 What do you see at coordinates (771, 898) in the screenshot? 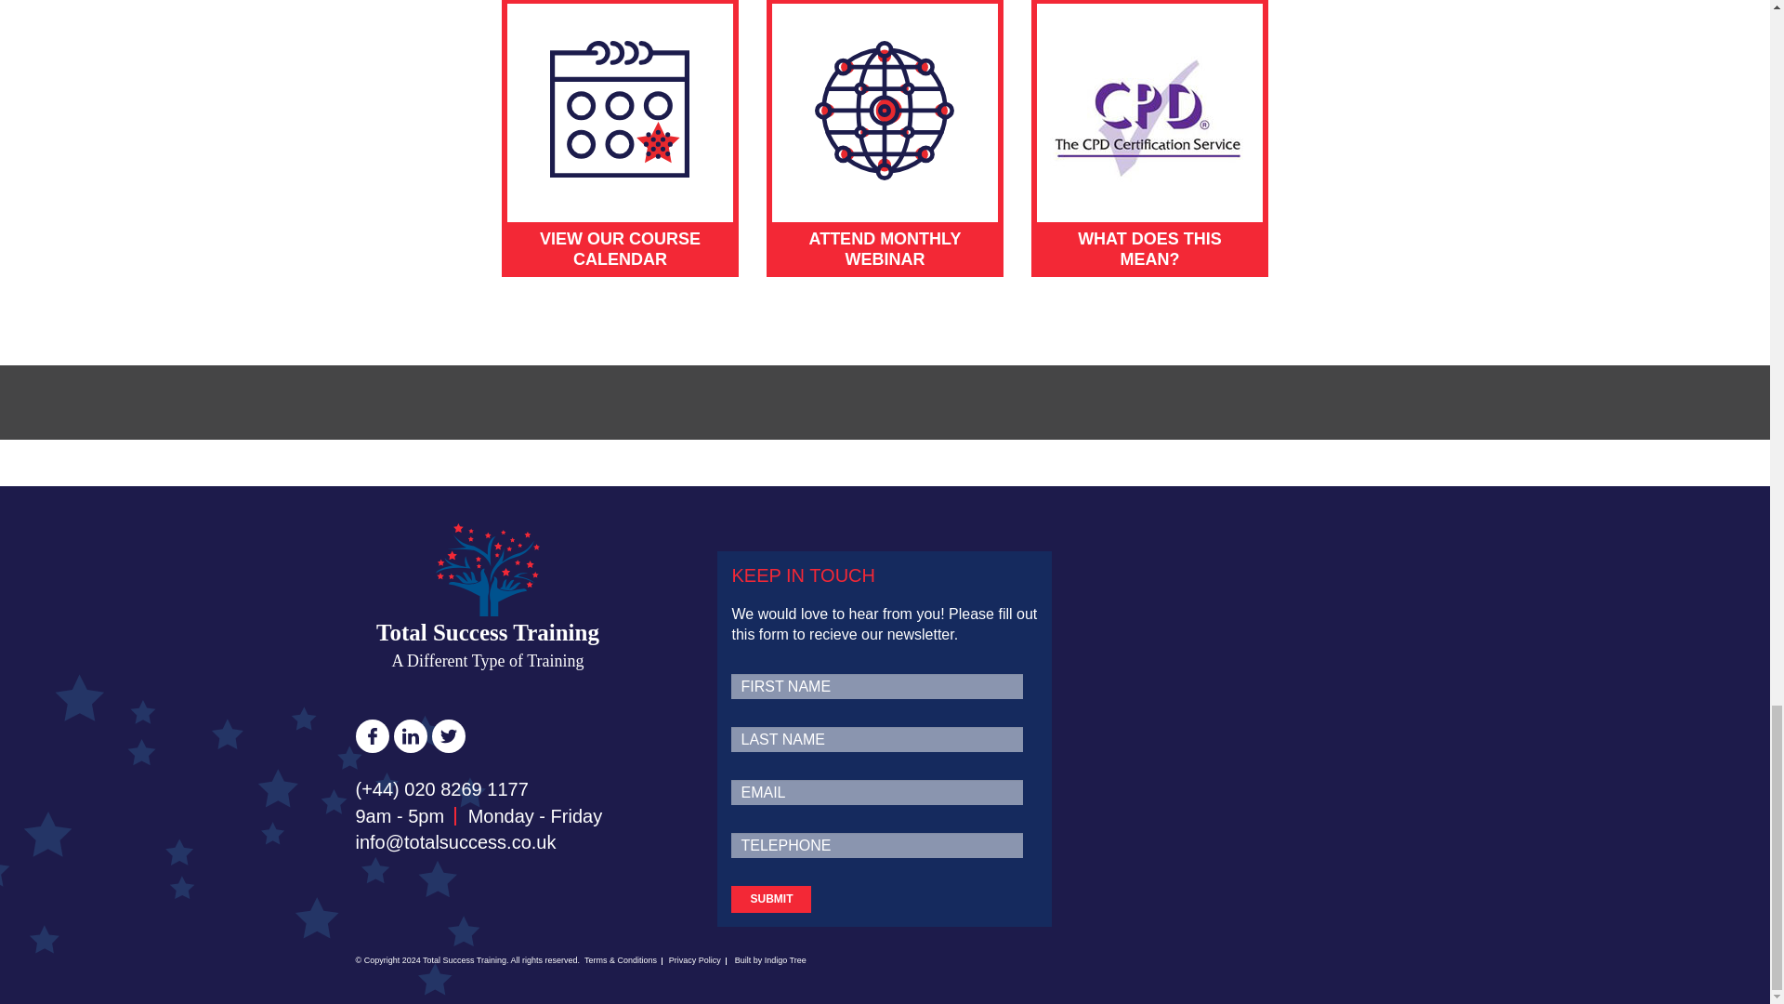
I see `Submit` at bounding box center [771, 898].